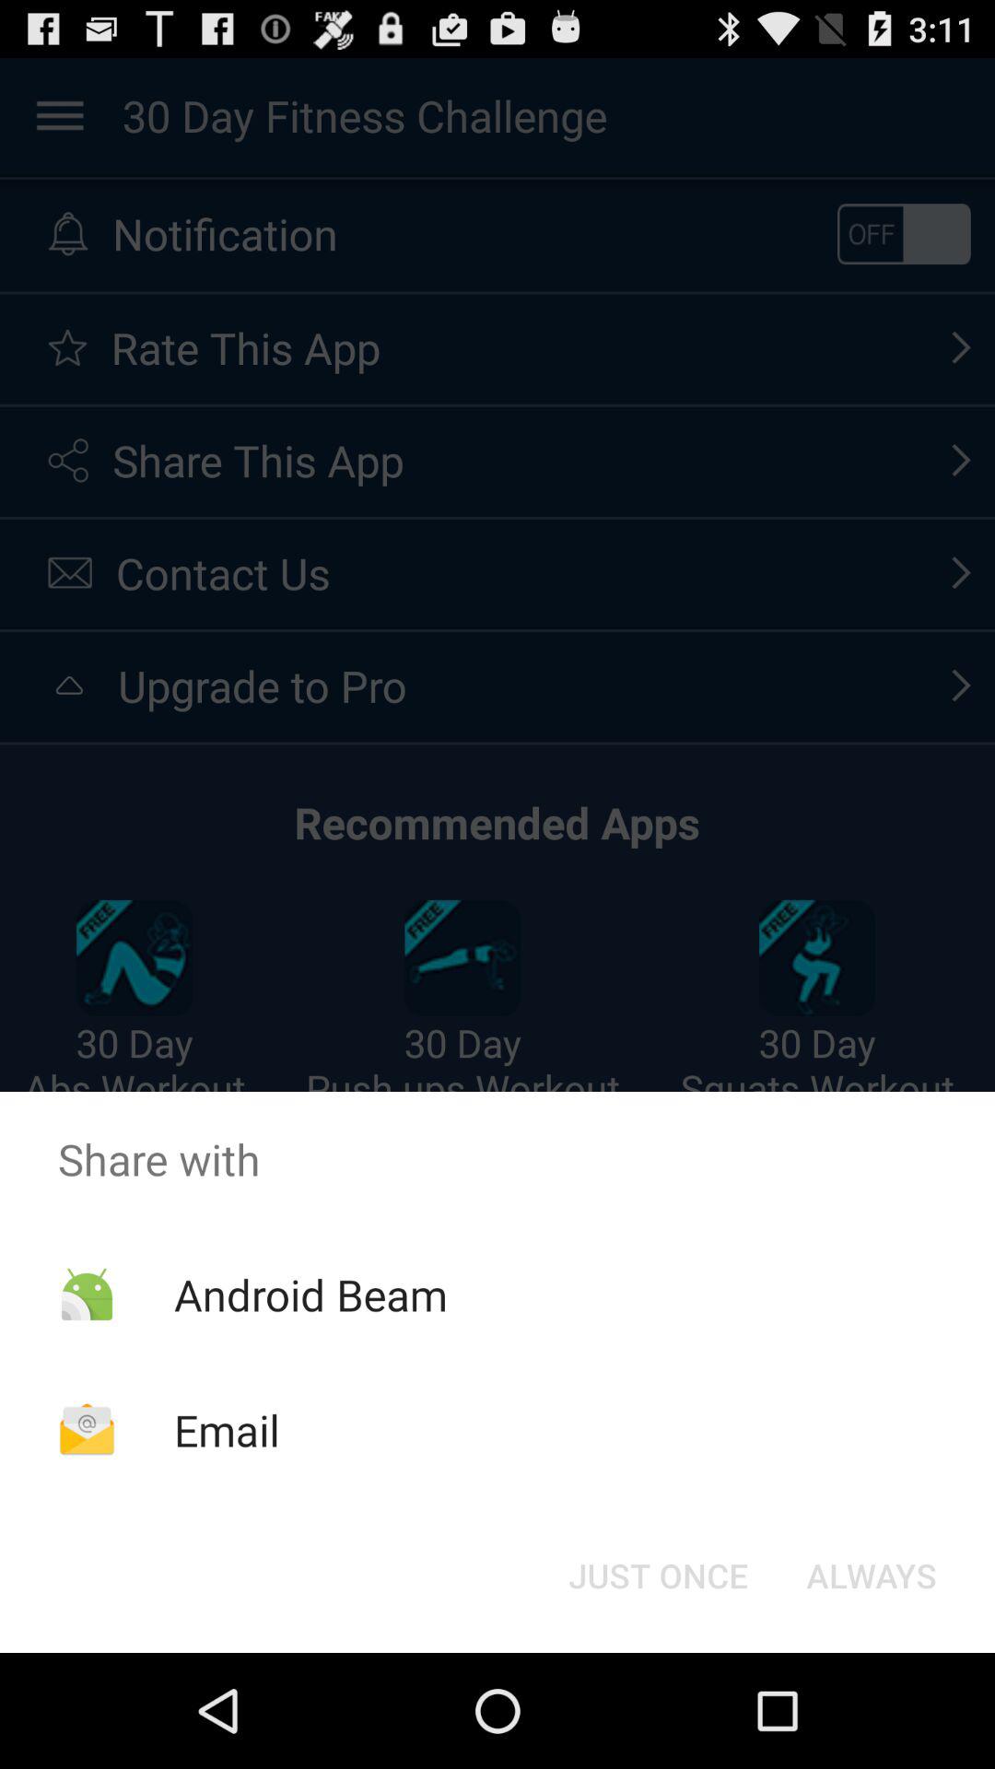  I want to click on turn on the button next to the just once icon, so click(872, 1576).